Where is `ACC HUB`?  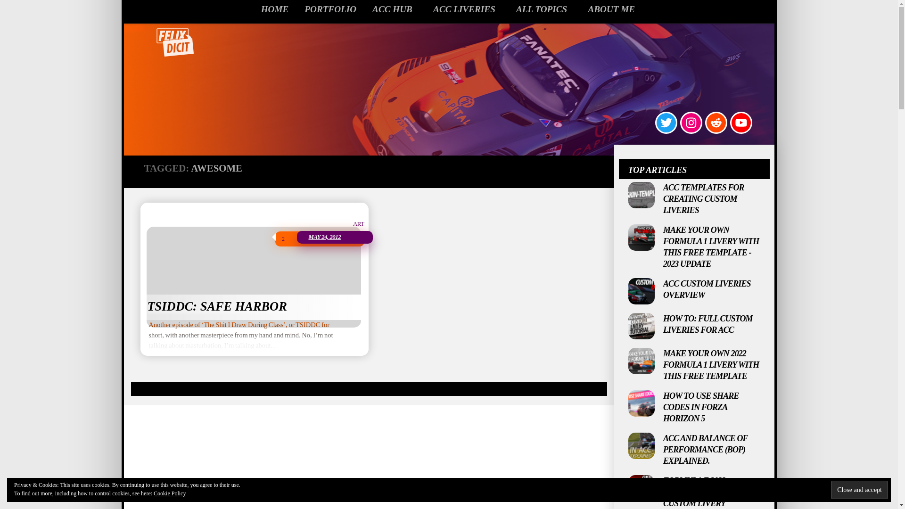 ACC HUB is located at coordinates (393, 9).